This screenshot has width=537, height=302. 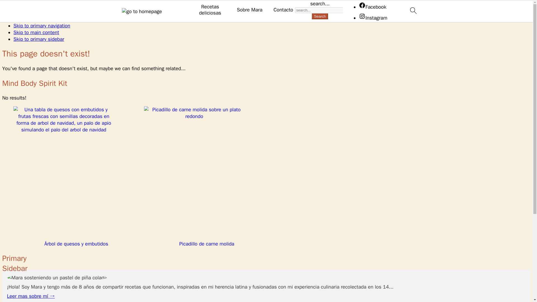 What do you see at coordinates (206, 177) in the screenshot?
I see `Picadillo de carne molida` at bounding box center [206, 177].